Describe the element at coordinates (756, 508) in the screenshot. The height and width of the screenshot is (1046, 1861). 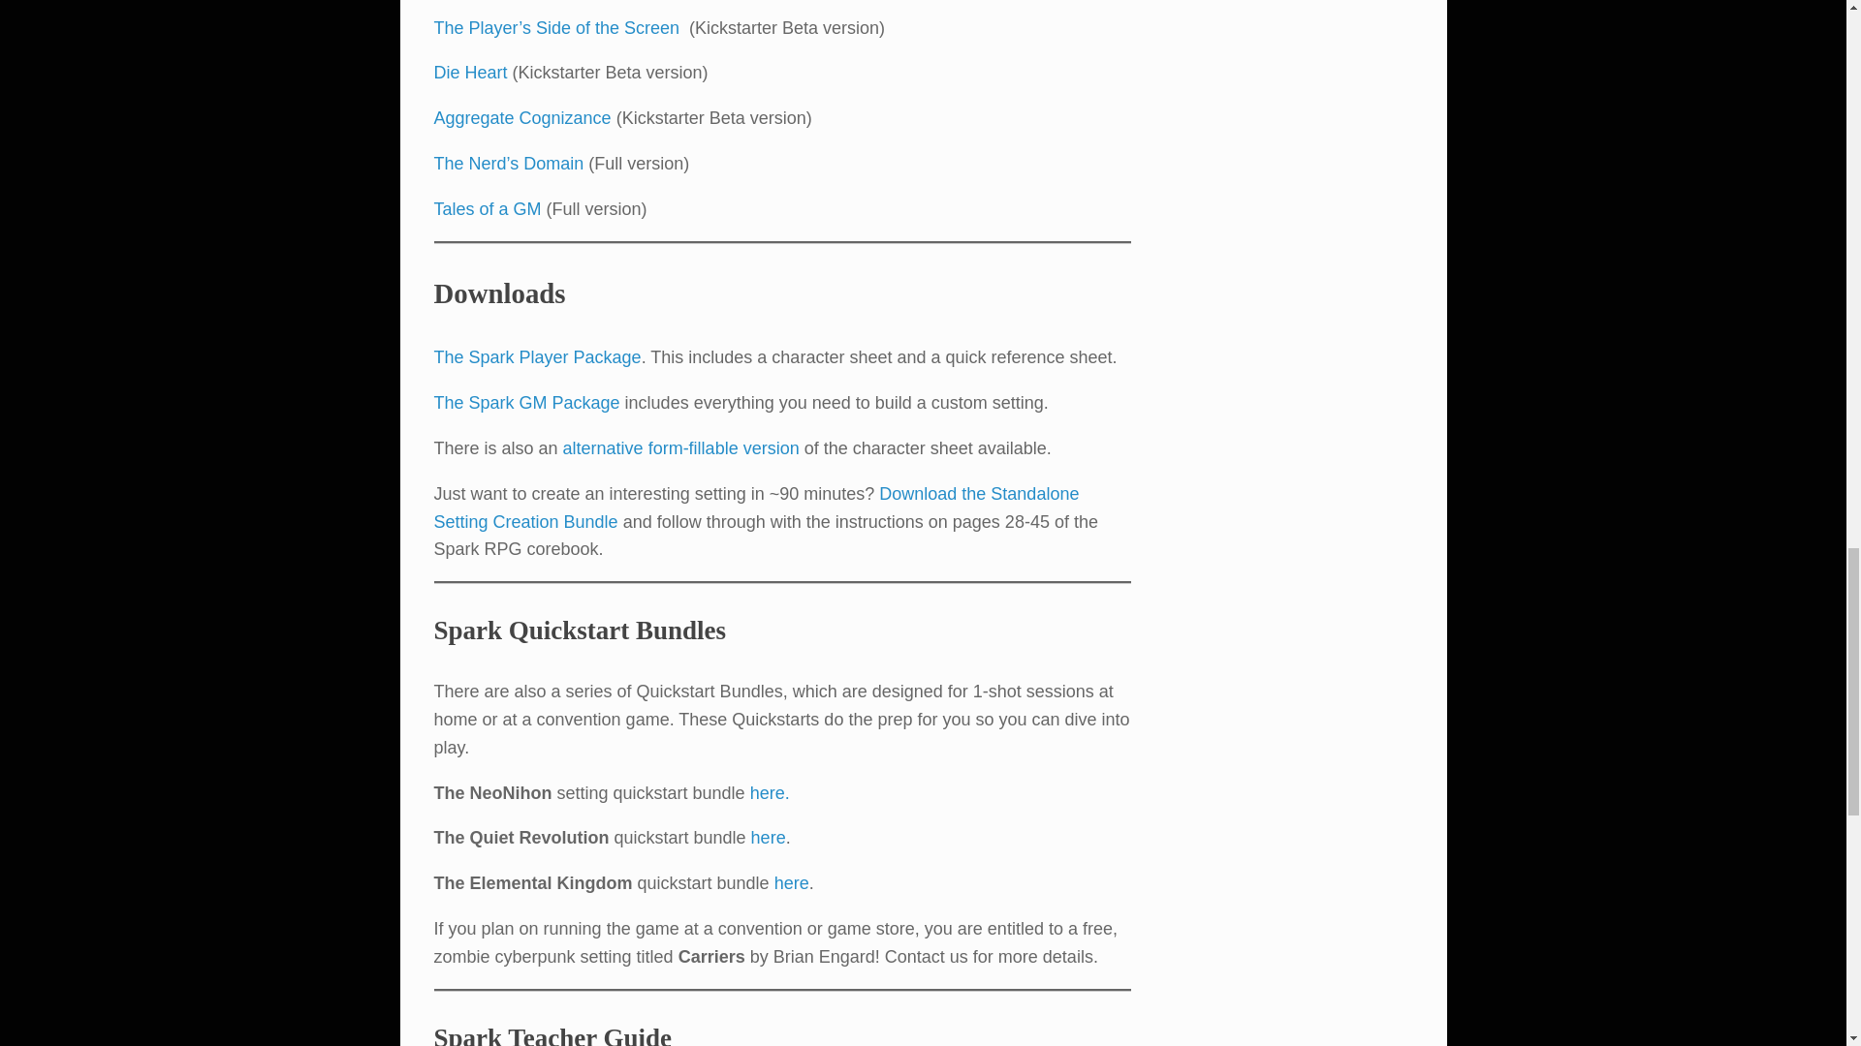
I see `Download the Standalone Setting Creation Bundle` at that location.